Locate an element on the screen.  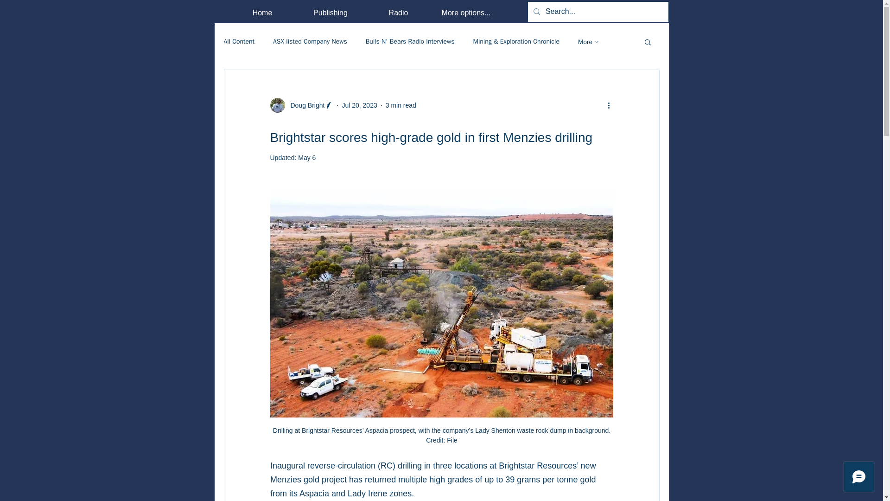
Doug Bright is located at coordinates (301, 105).